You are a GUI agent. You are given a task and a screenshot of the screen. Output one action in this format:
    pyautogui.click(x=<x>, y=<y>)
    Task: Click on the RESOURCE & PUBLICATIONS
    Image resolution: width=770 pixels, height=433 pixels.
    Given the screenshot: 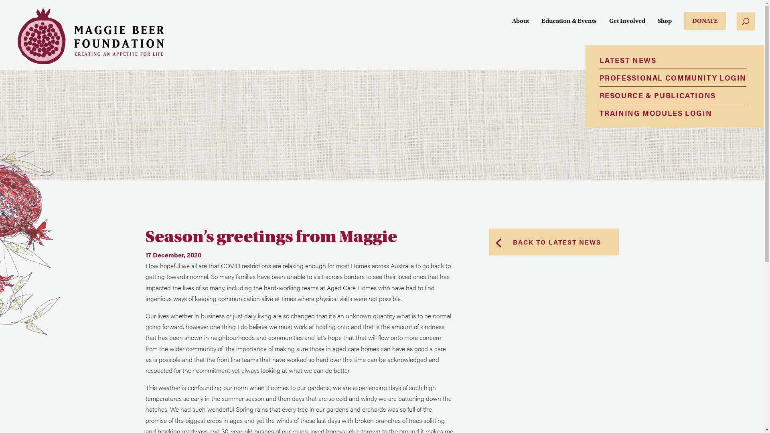 What is the action you would take?
    pyautogui.click(x=673, y=95)
    